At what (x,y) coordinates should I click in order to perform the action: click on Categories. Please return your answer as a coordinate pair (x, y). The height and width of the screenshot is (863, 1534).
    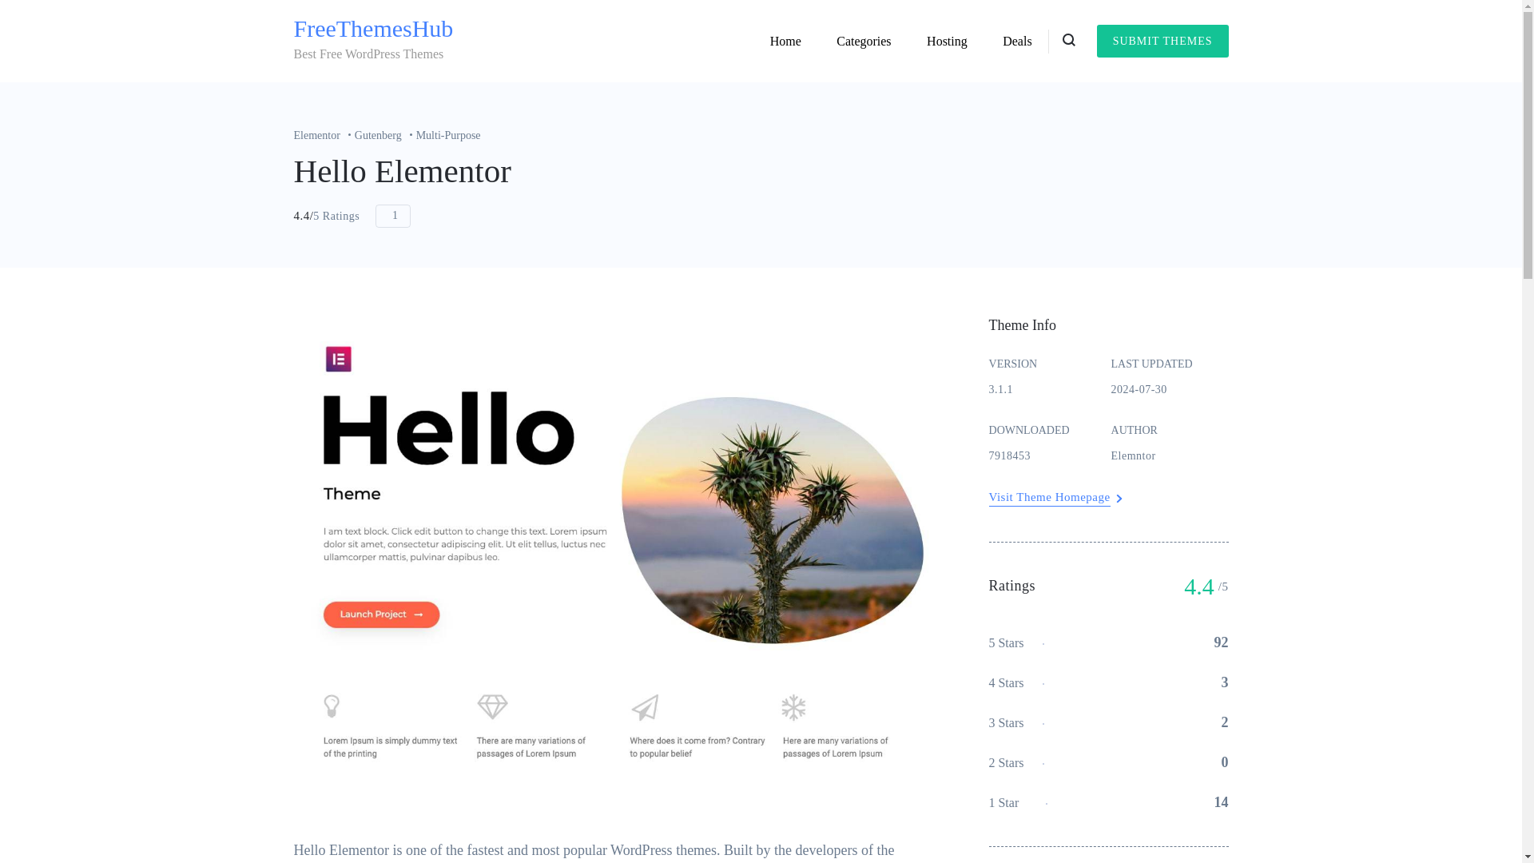
    Looking at the image, I should click on (863, 42).